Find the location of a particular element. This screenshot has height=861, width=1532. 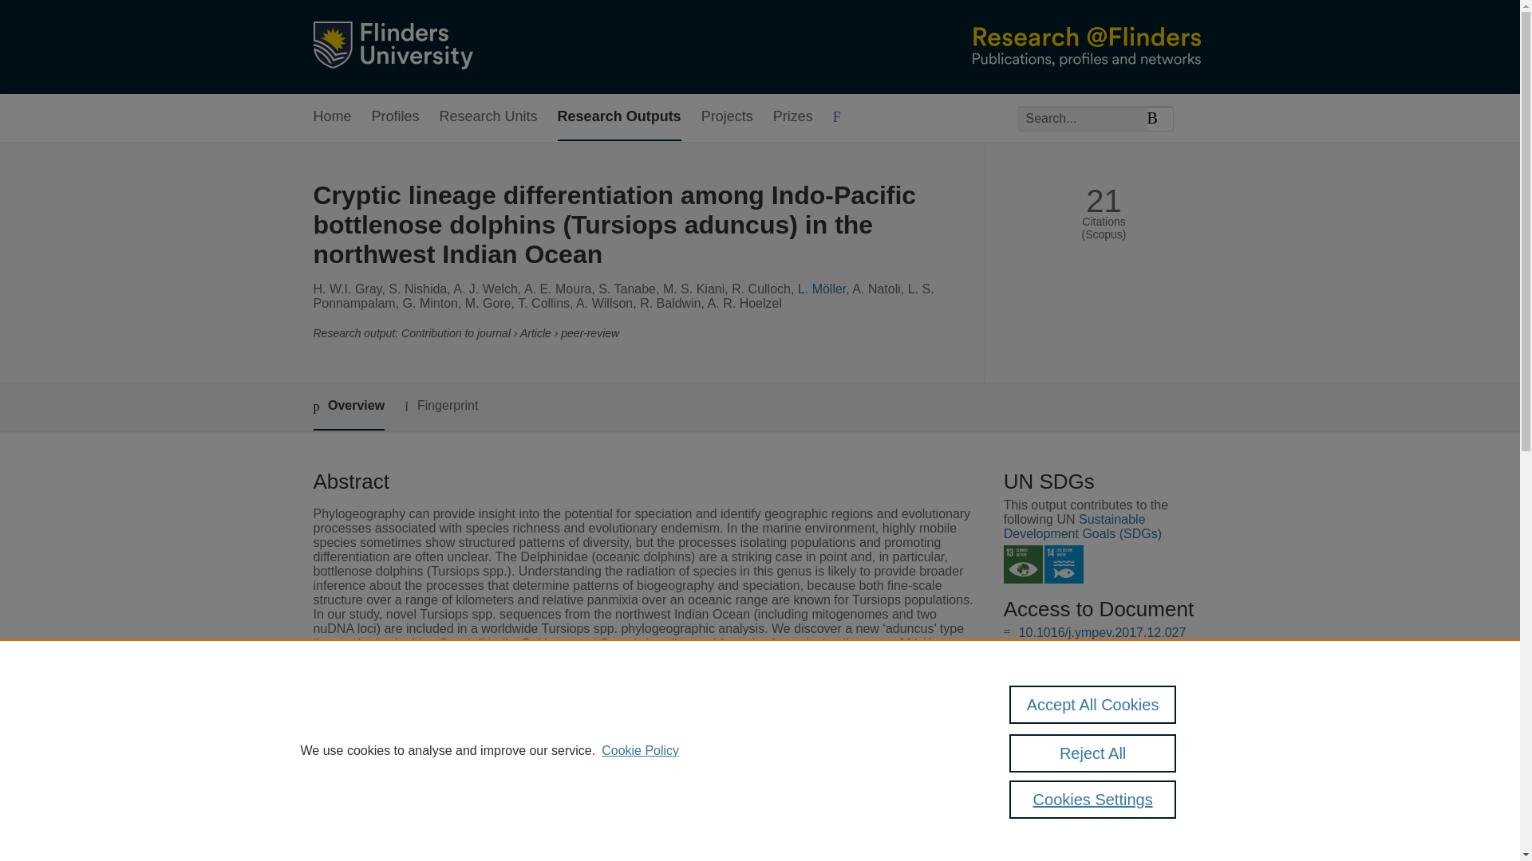

Fingerprint is located at coordinates (440, 405).